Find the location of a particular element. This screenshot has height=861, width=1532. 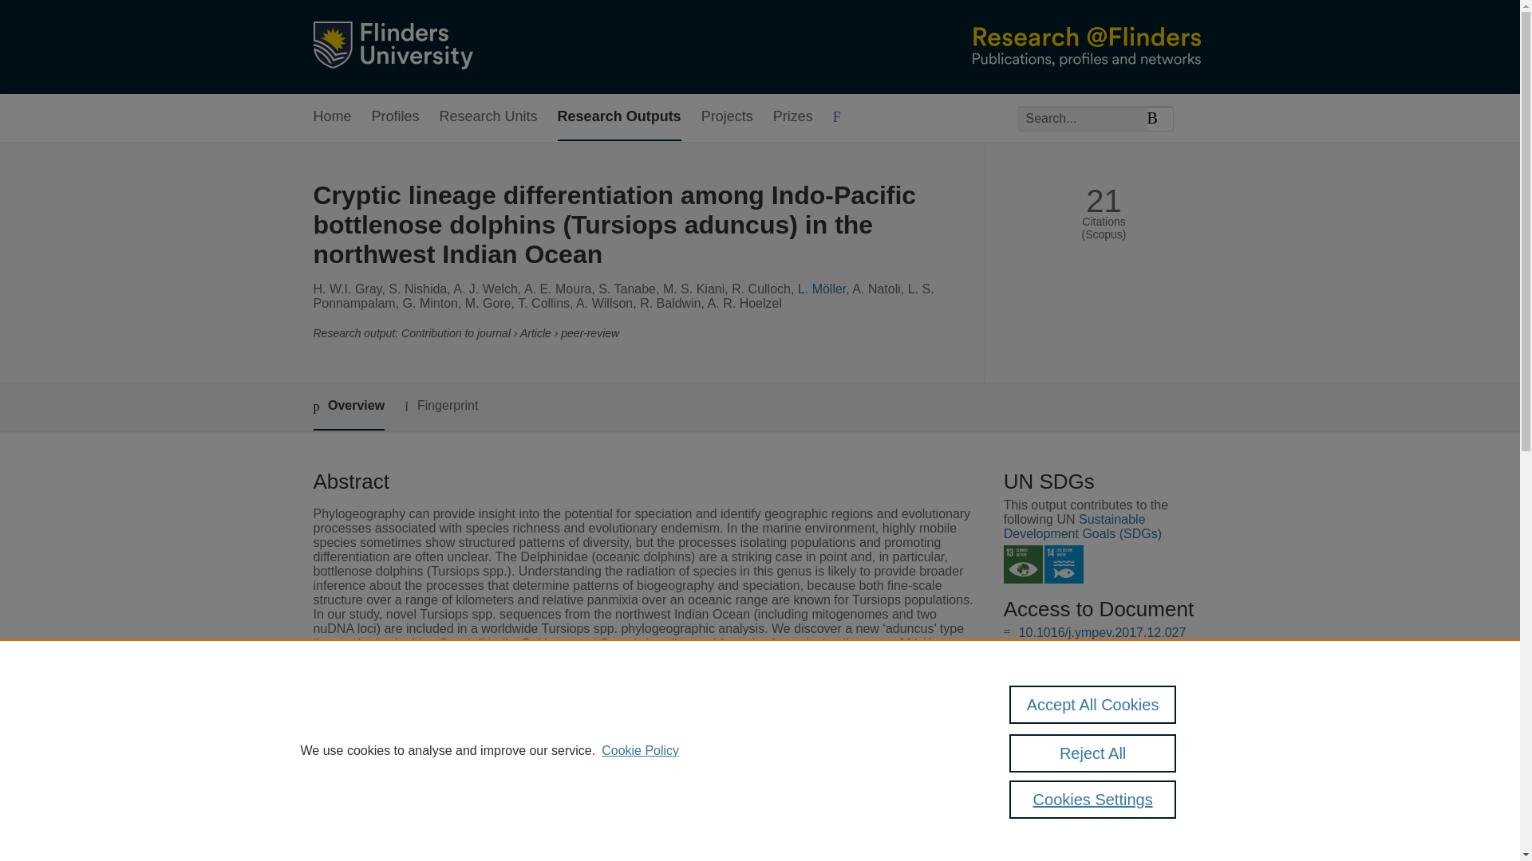

Fingerprint is located at coordinates (440, 405).